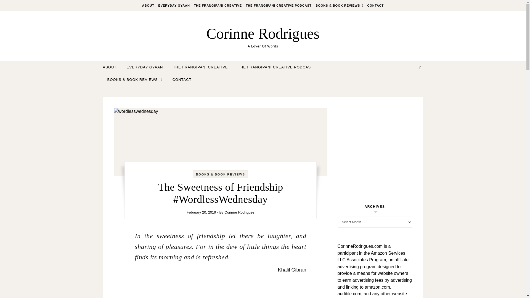  Describe the element at coordinates (218, 6) in the screenshot. I see `THE FRANGIPANI CREATIVE` at that location.